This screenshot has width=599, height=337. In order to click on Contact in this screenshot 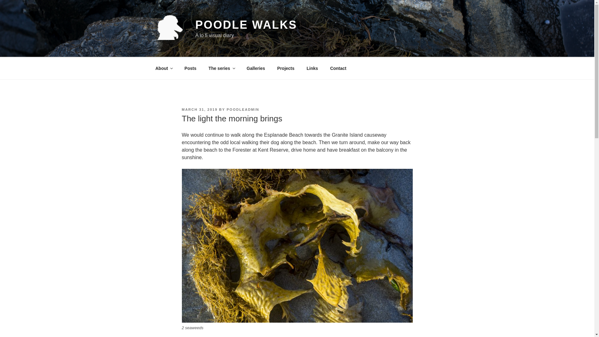, I will do `click(338, 68)`.